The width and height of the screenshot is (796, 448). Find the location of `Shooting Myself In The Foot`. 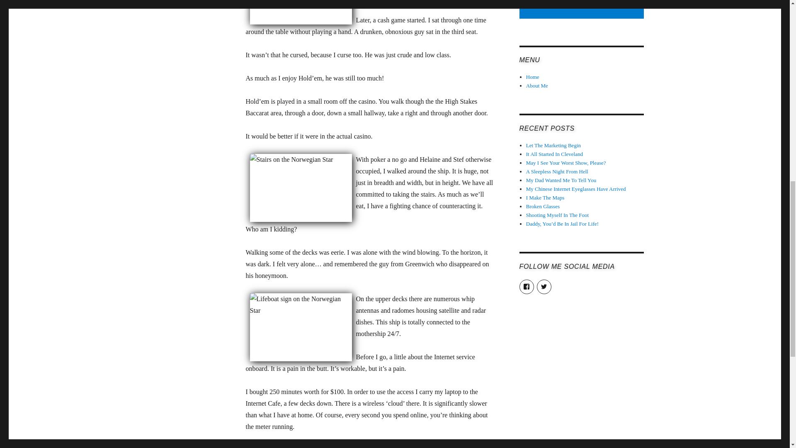

Shooting Myself In The Foot is located at coordinates (557, 215).